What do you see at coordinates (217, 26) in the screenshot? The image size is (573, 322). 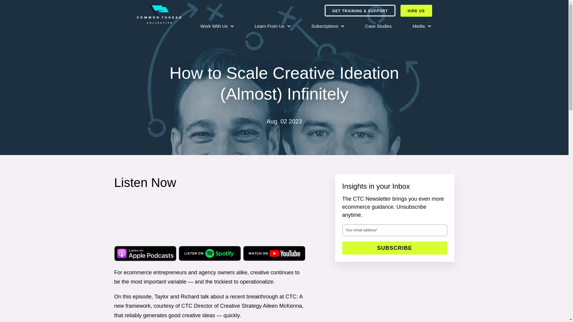 I see `Work With Us` at bounding box center [217, 26].